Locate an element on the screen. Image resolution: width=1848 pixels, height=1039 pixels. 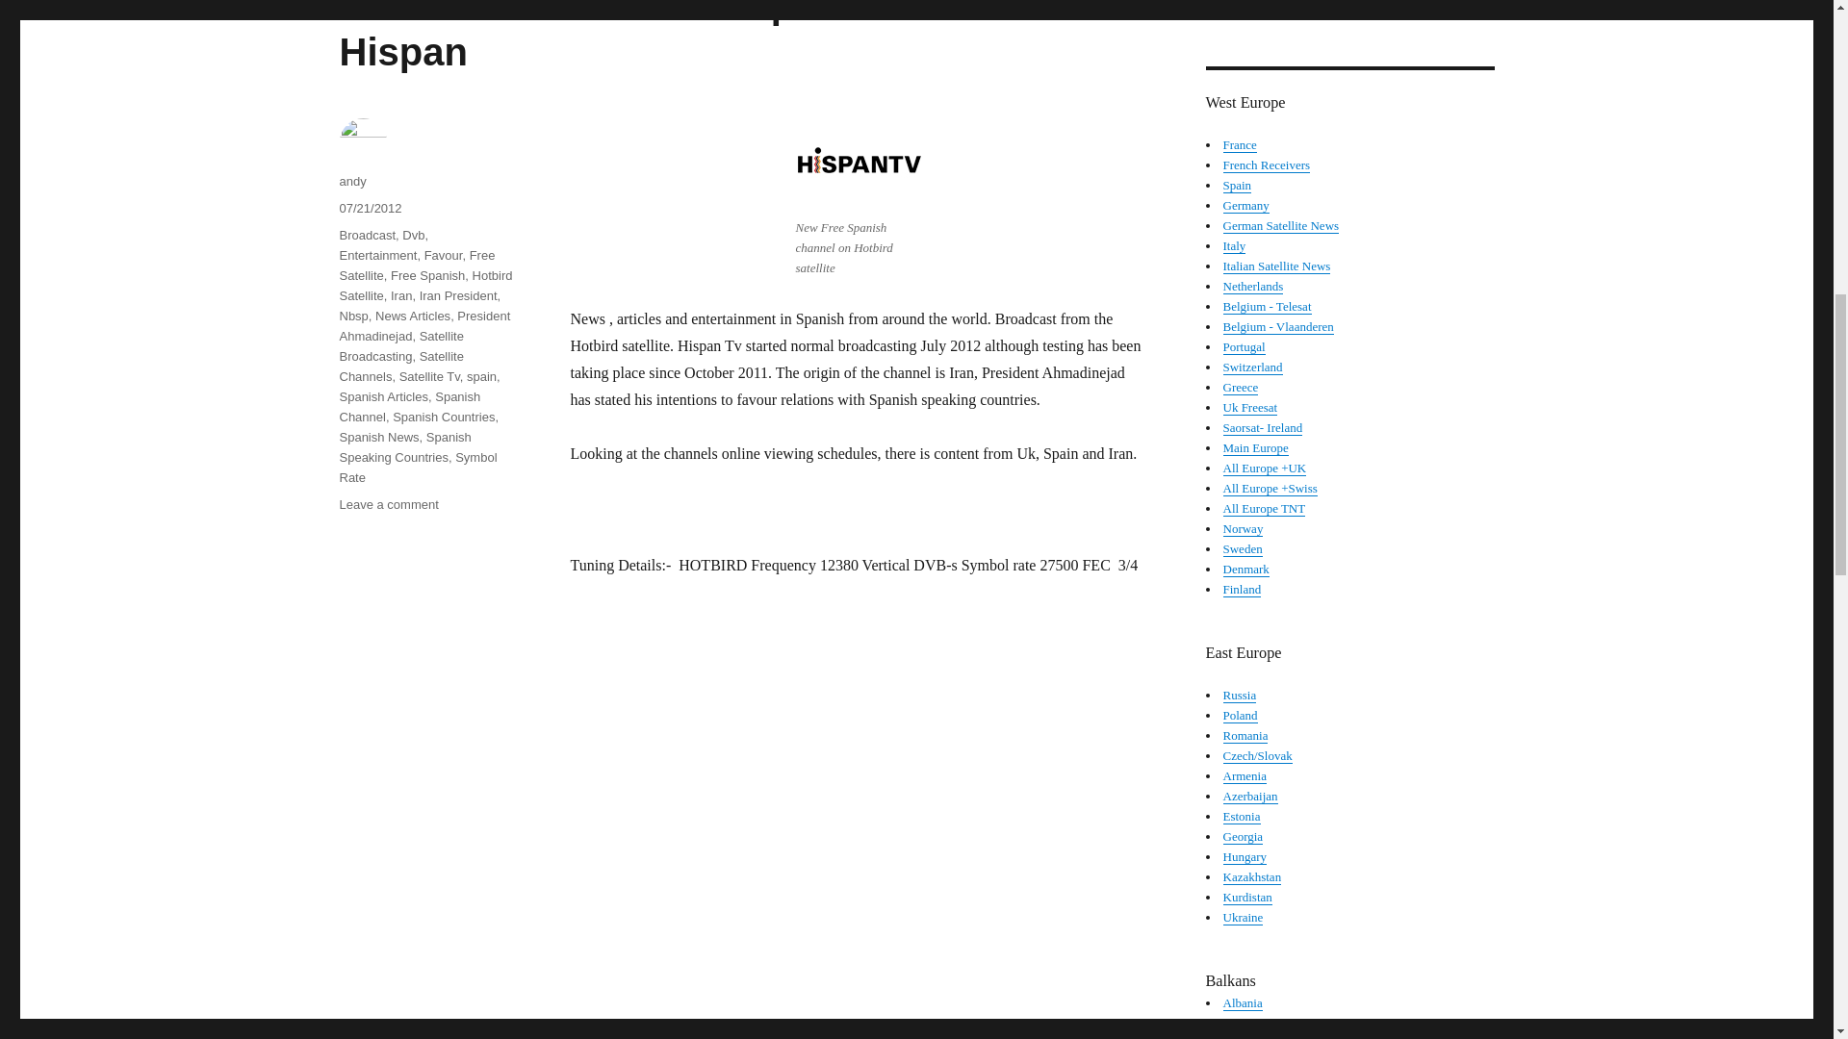
News Articles is located at coordinates (412, 316).